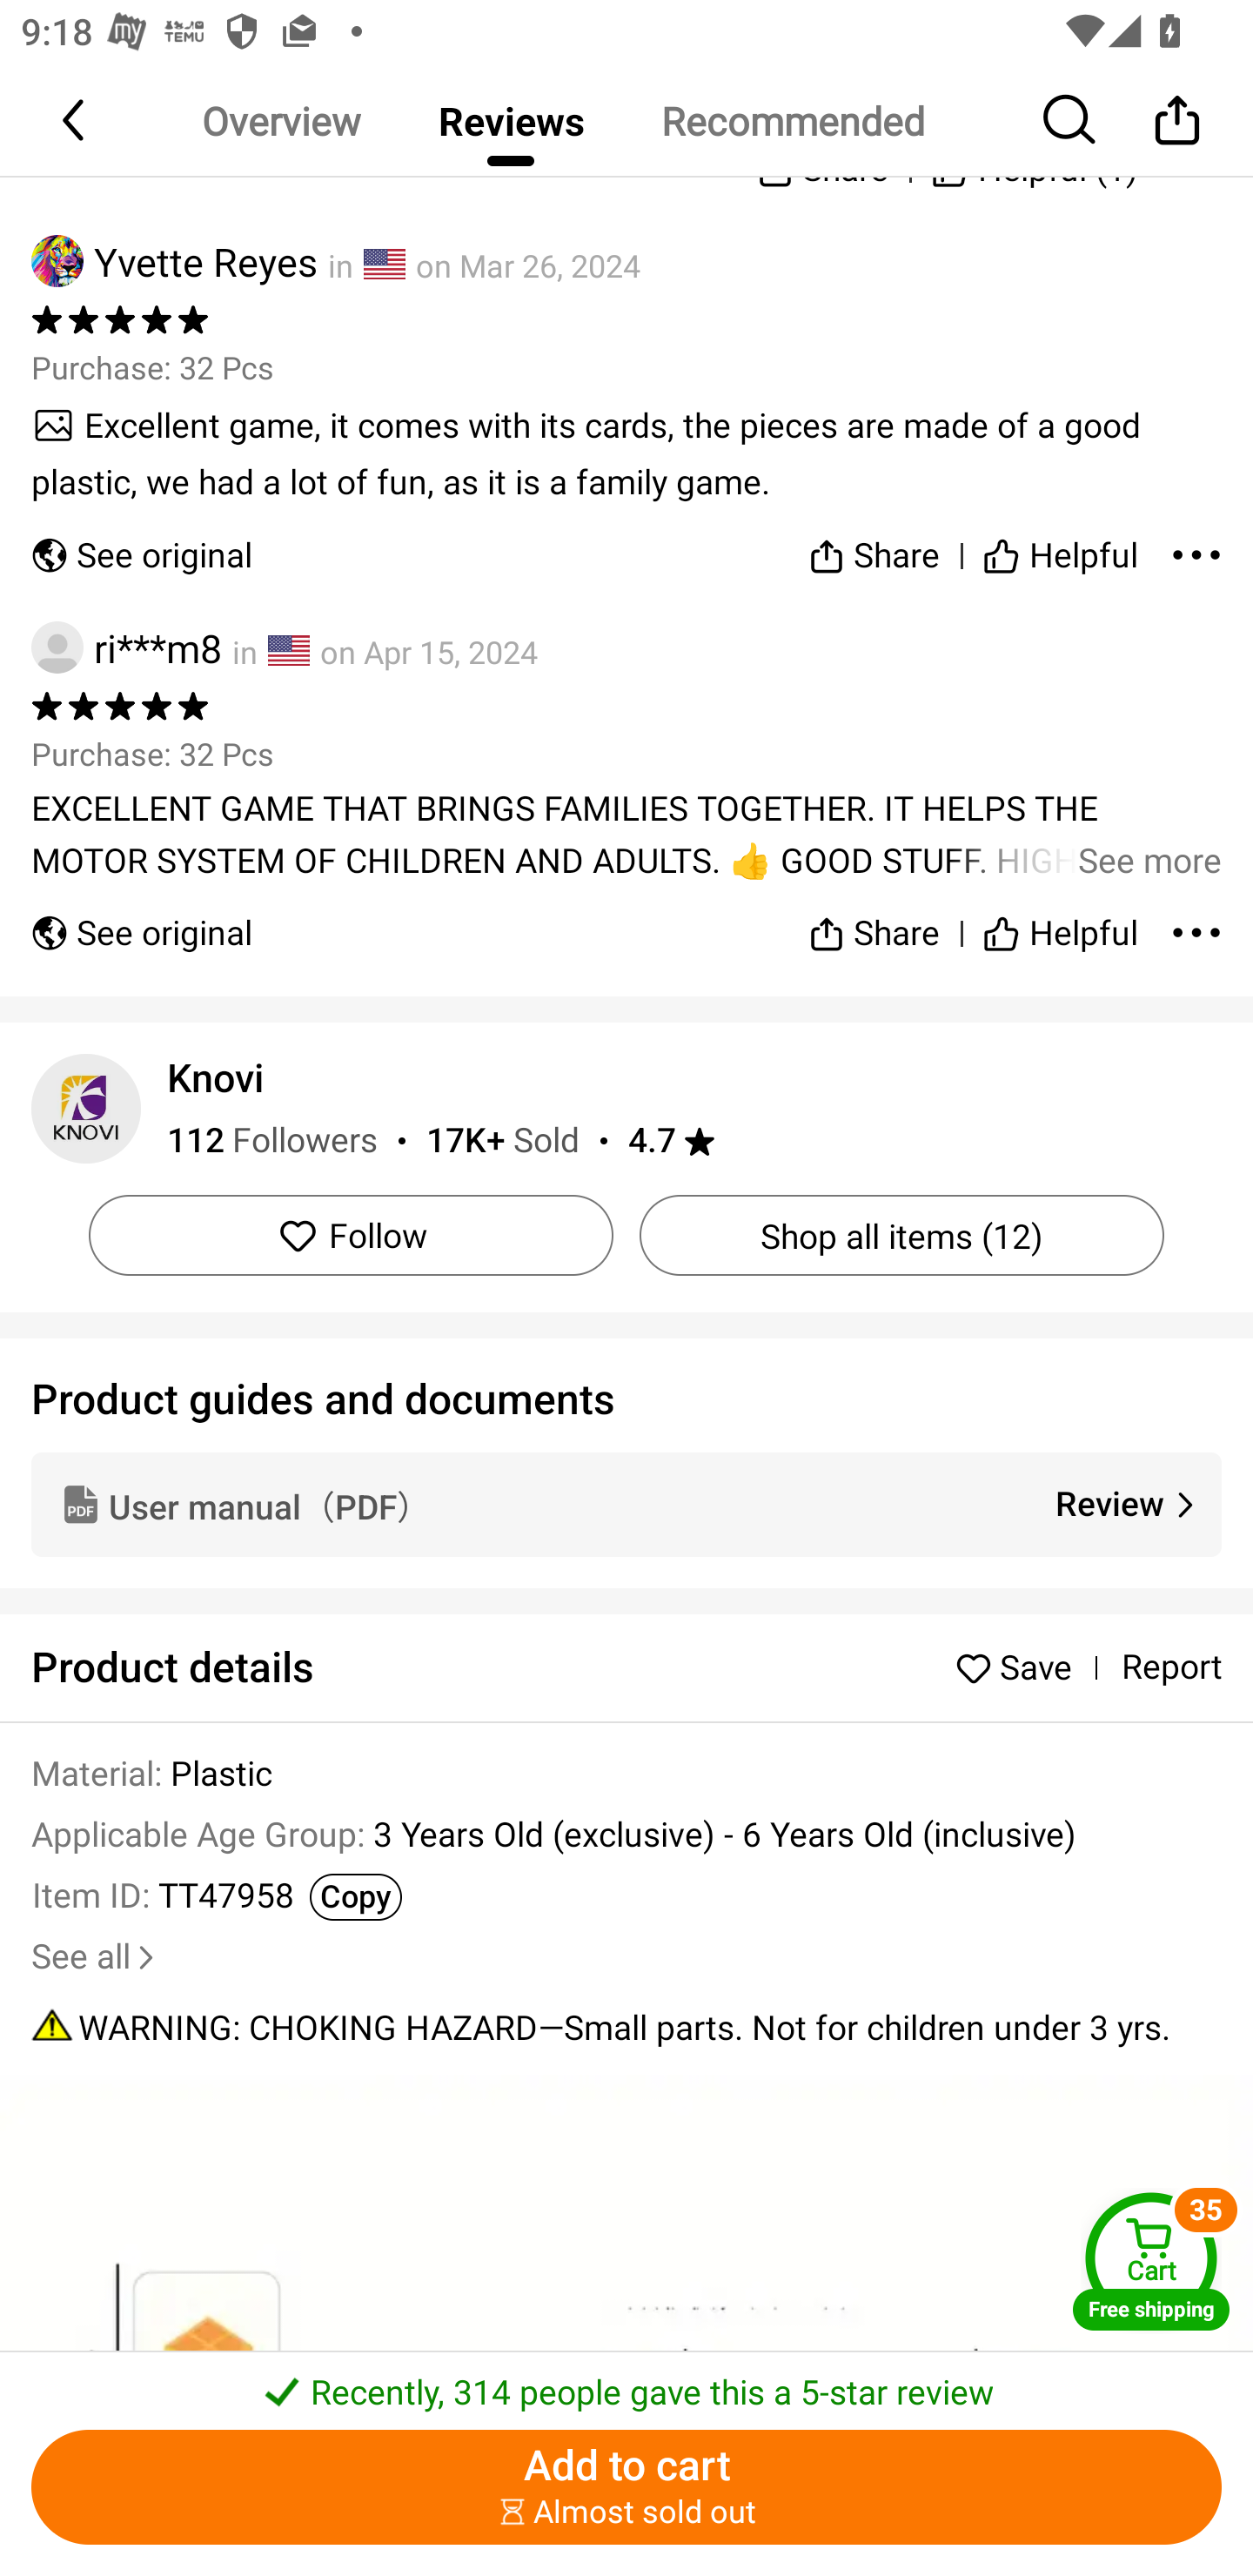 This screenshot has width=1253, height=2576. What do you see at coordinates (626, 2383) in the screenshot?
I see `￼￼Recently, 314 people gave this a 5-star review` at bounding box center [626, 2383].